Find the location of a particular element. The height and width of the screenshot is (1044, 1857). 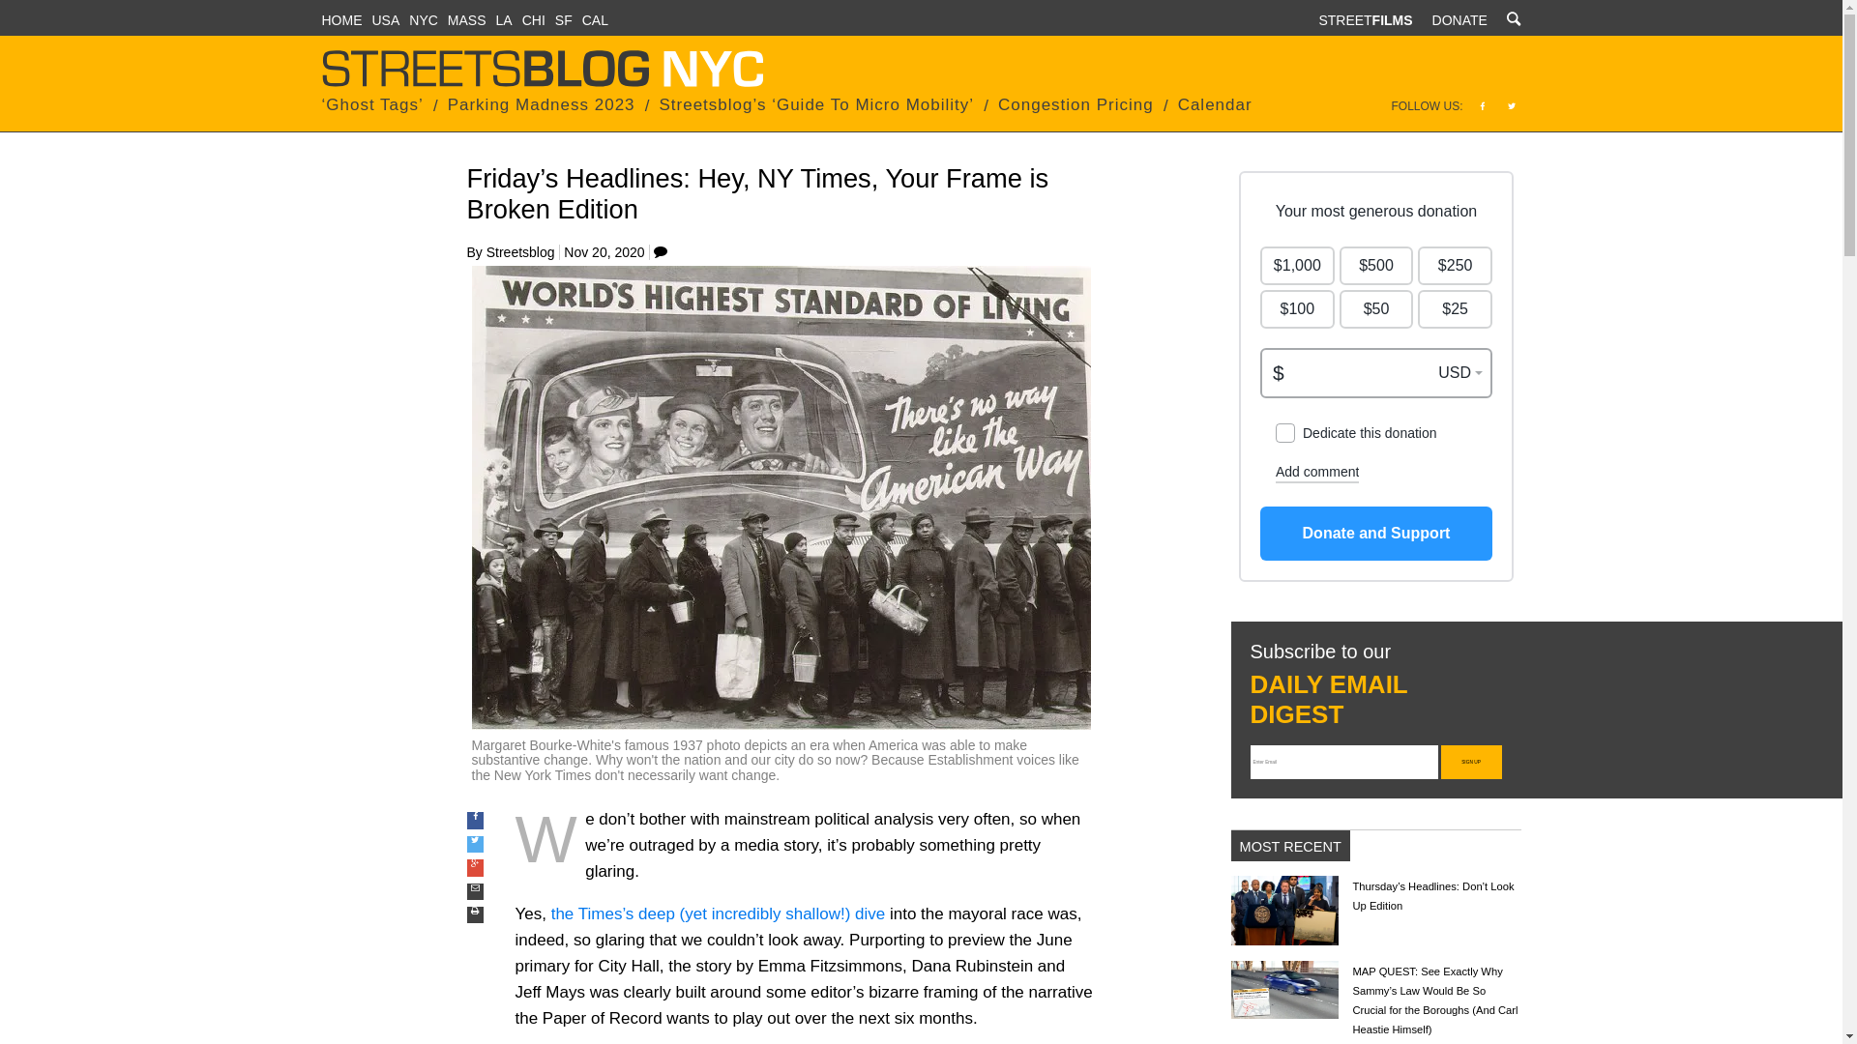

DONATE is located at coordinates (1459, 19).